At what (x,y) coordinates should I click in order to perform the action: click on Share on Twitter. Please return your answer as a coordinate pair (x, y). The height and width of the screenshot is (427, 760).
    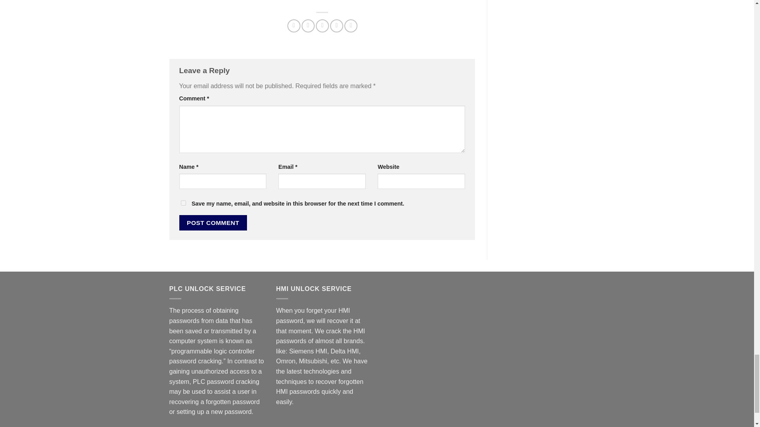
    Looking at the image, I should click on (308, 26).